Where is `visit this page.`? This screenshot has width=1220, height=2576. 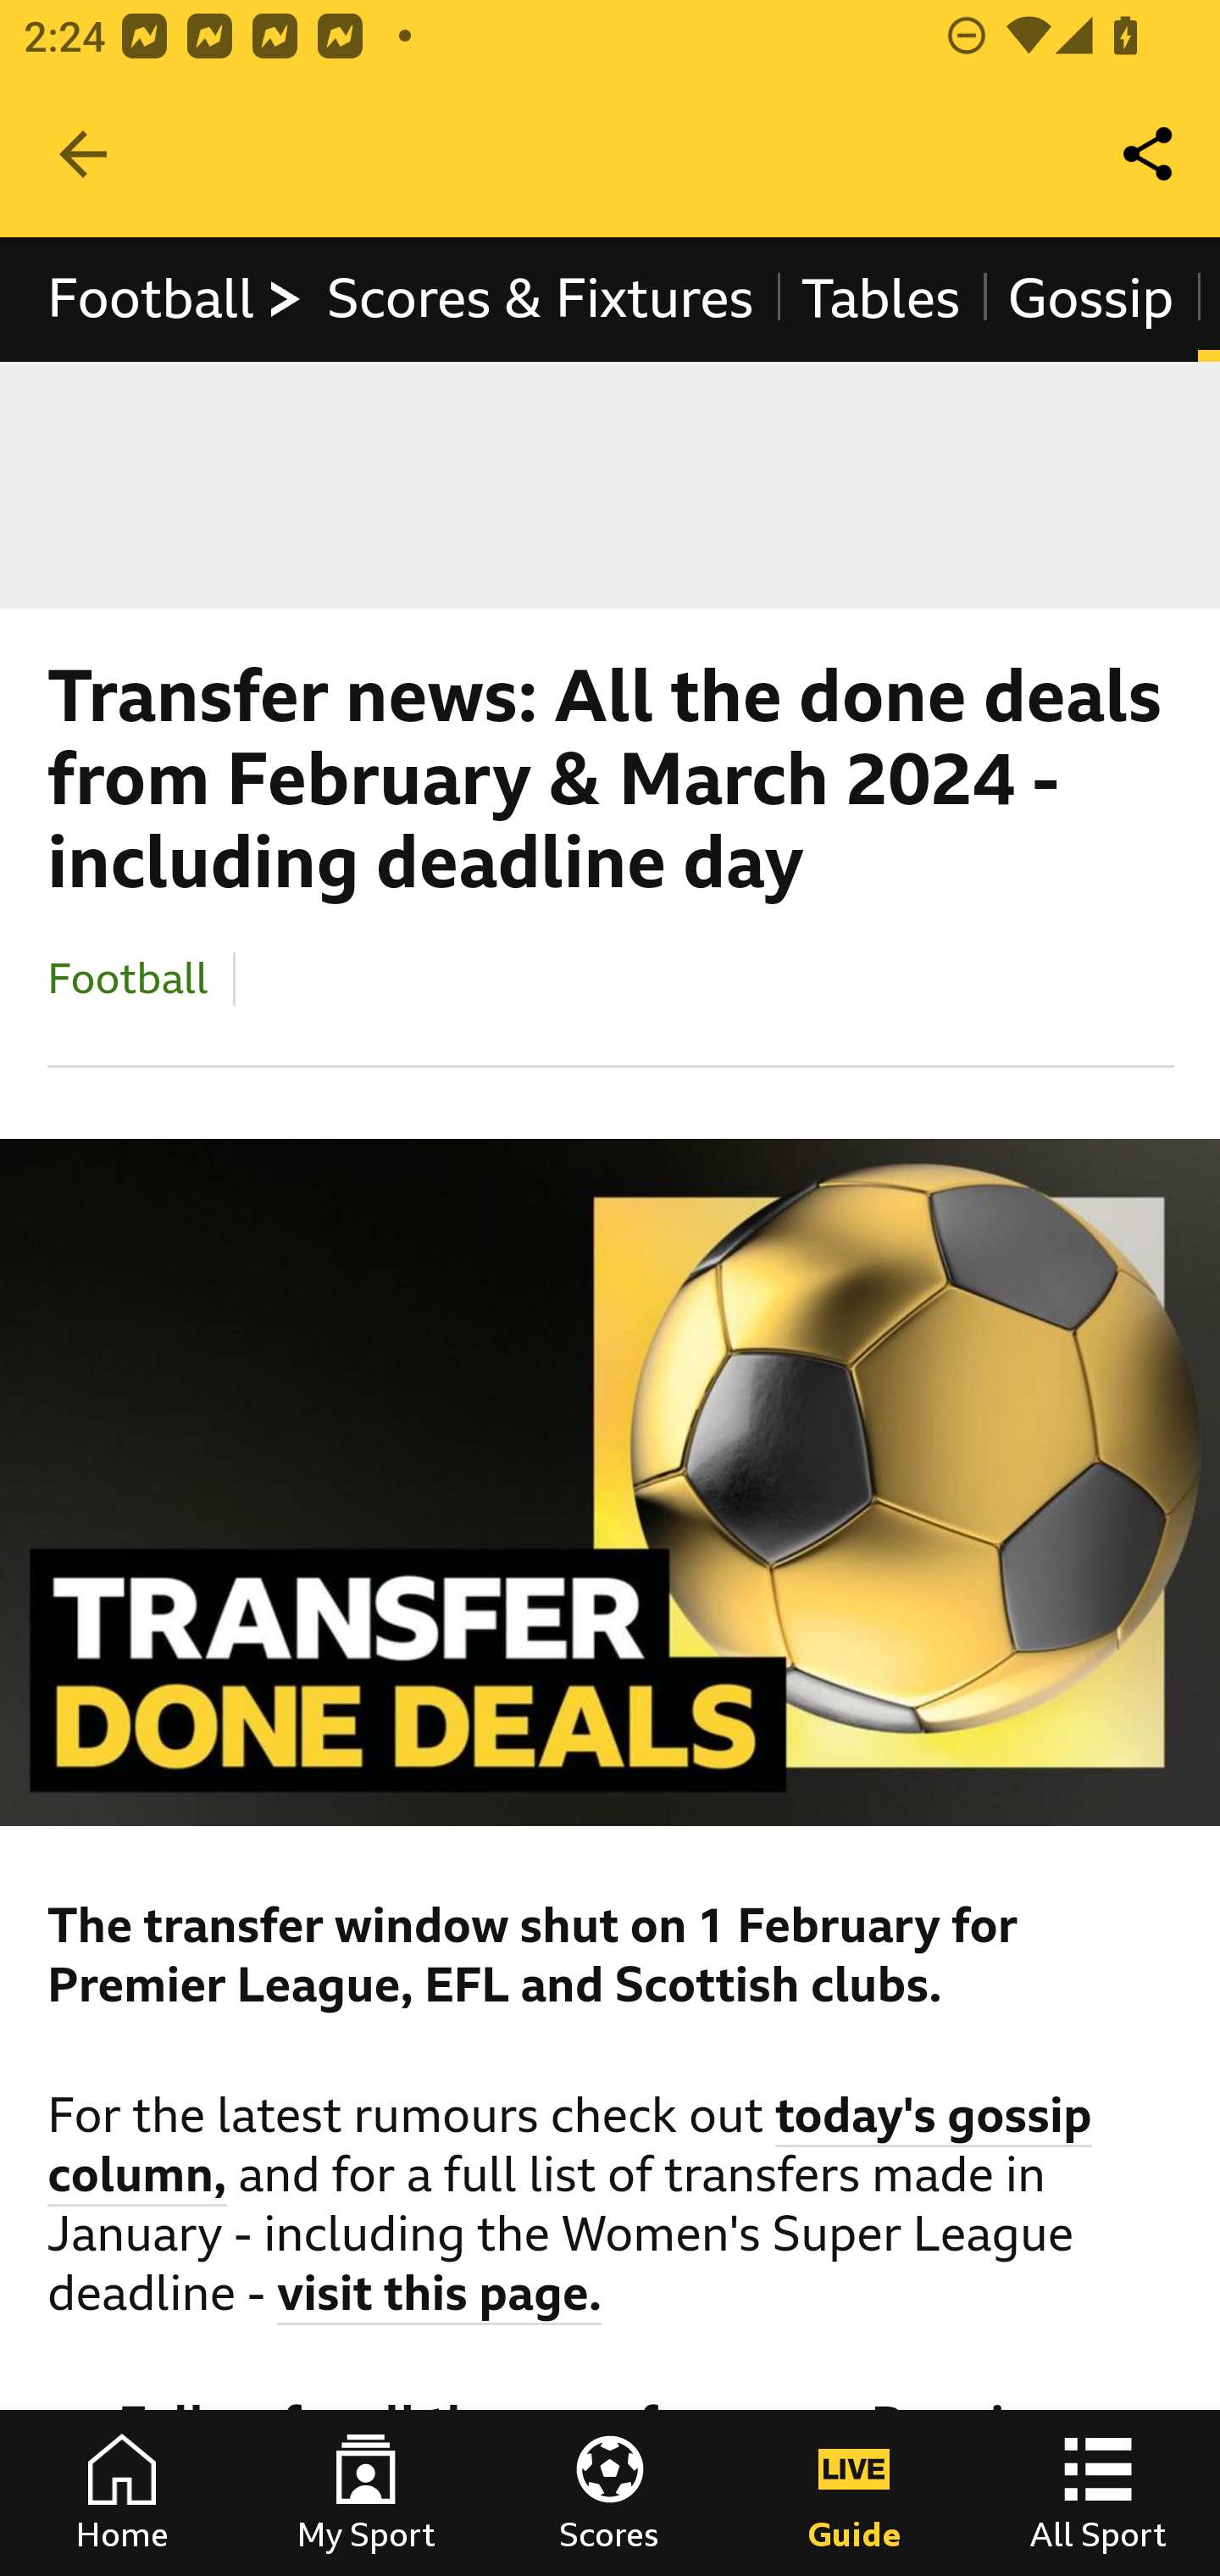
visit this page. is located at coordinates (441, 2298).